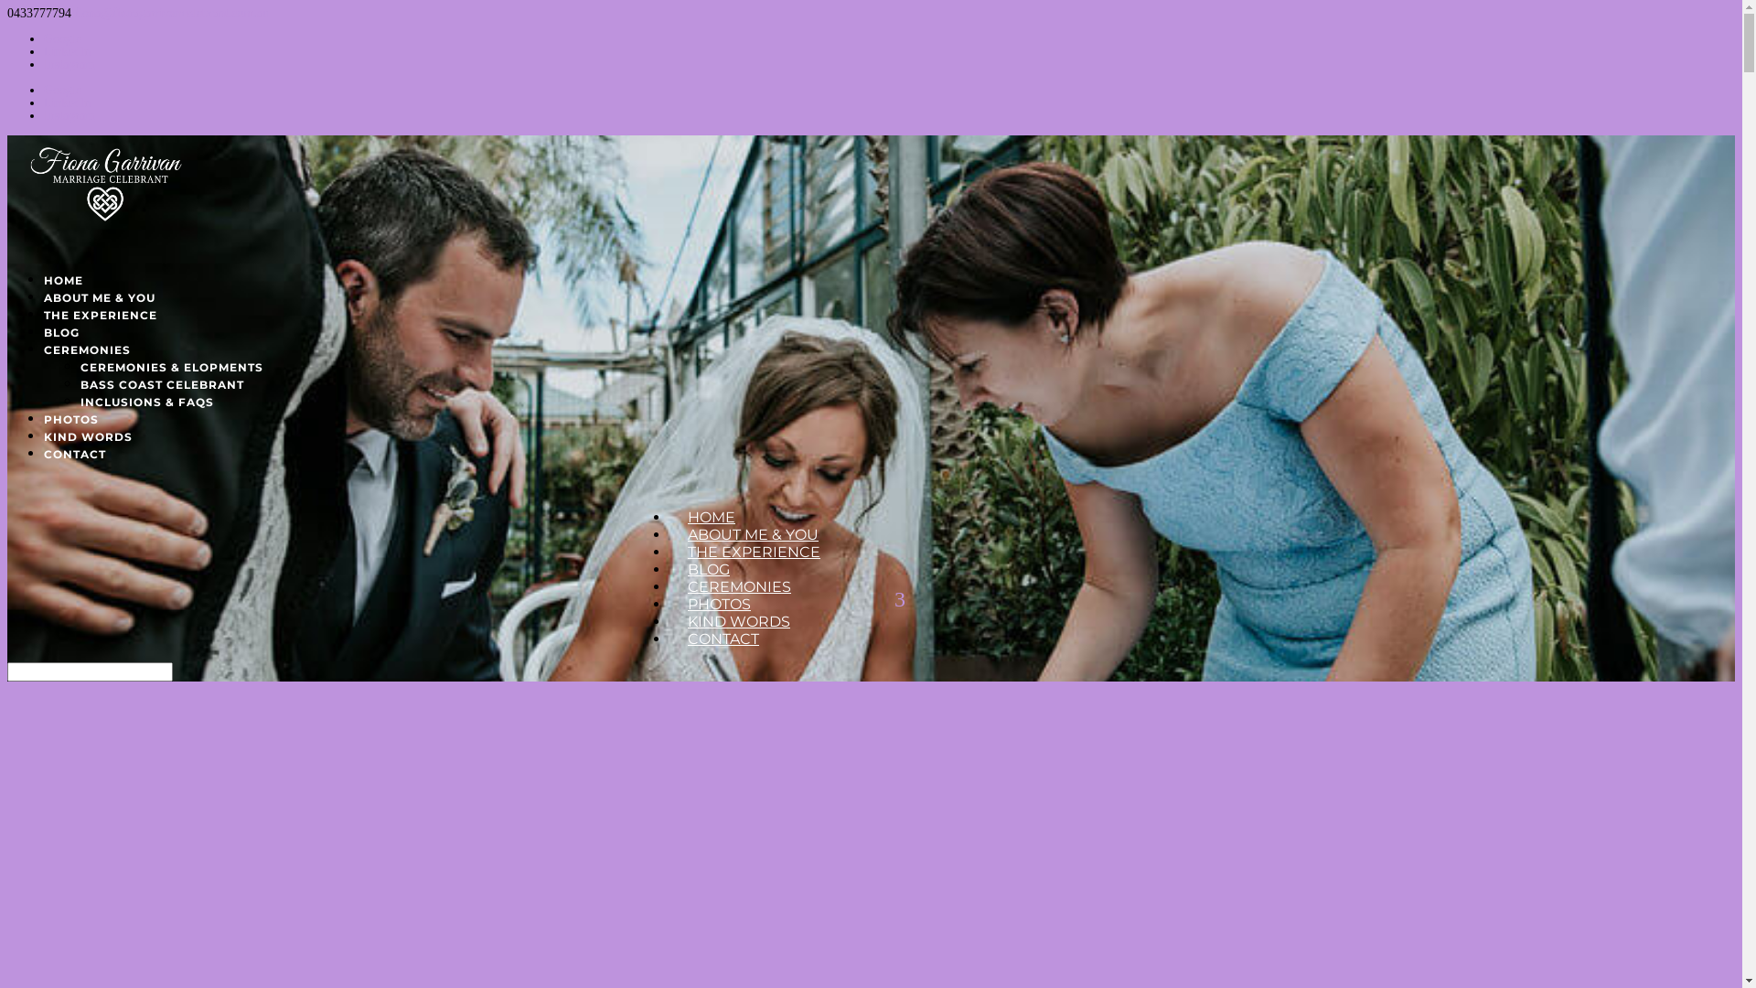  I want to click on Google, so click(62, 90).